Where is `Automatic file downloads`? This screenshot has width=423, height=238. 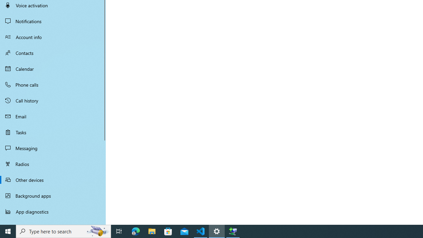
Automatic file downloads is located at coordinates (53, 222).